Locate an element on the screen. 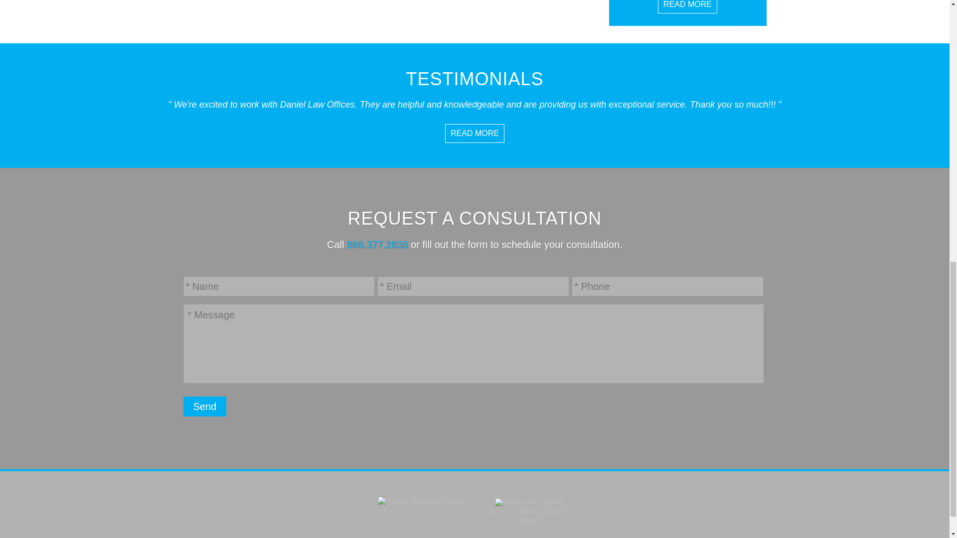  866.377.2836 is located at coordinates (377, 244).